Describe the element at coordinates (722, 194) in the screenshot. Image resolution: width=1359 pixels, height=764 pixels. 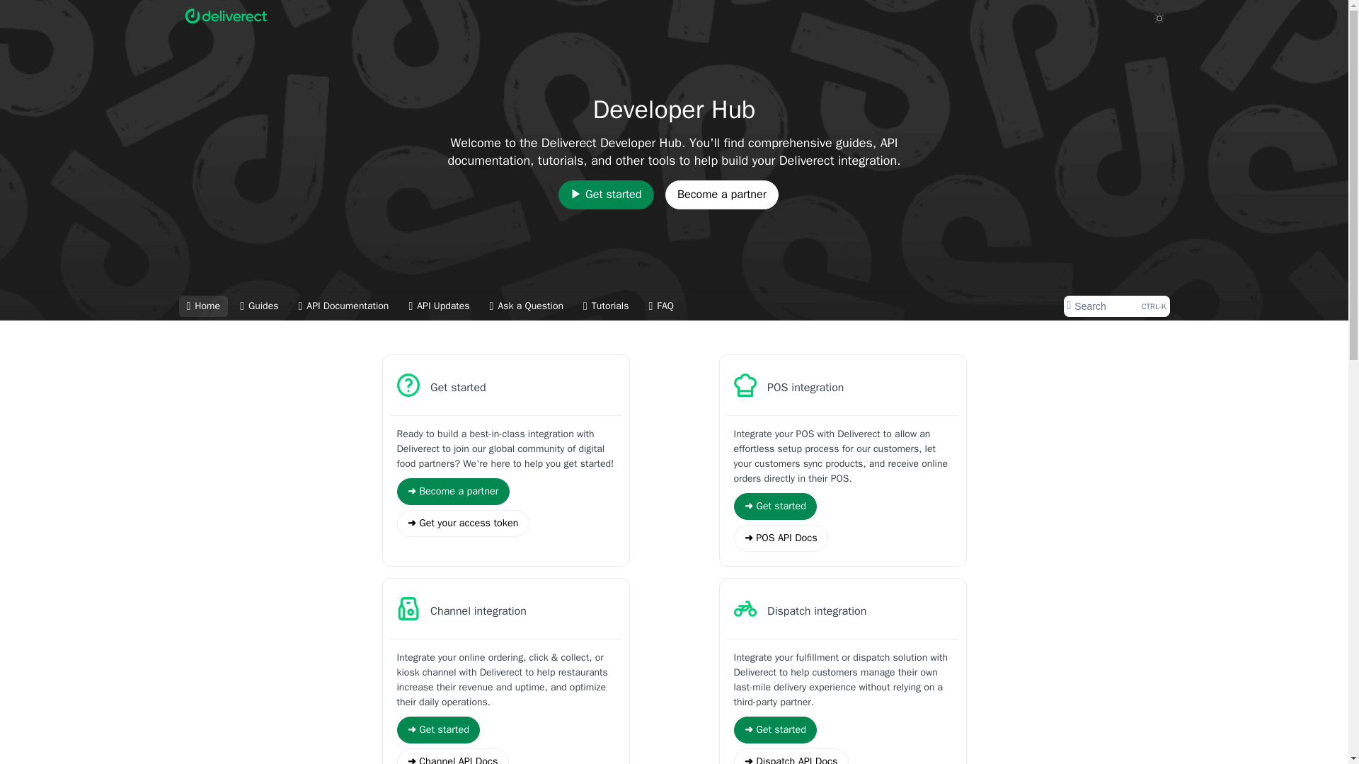
I see `Become a partner` at that location.